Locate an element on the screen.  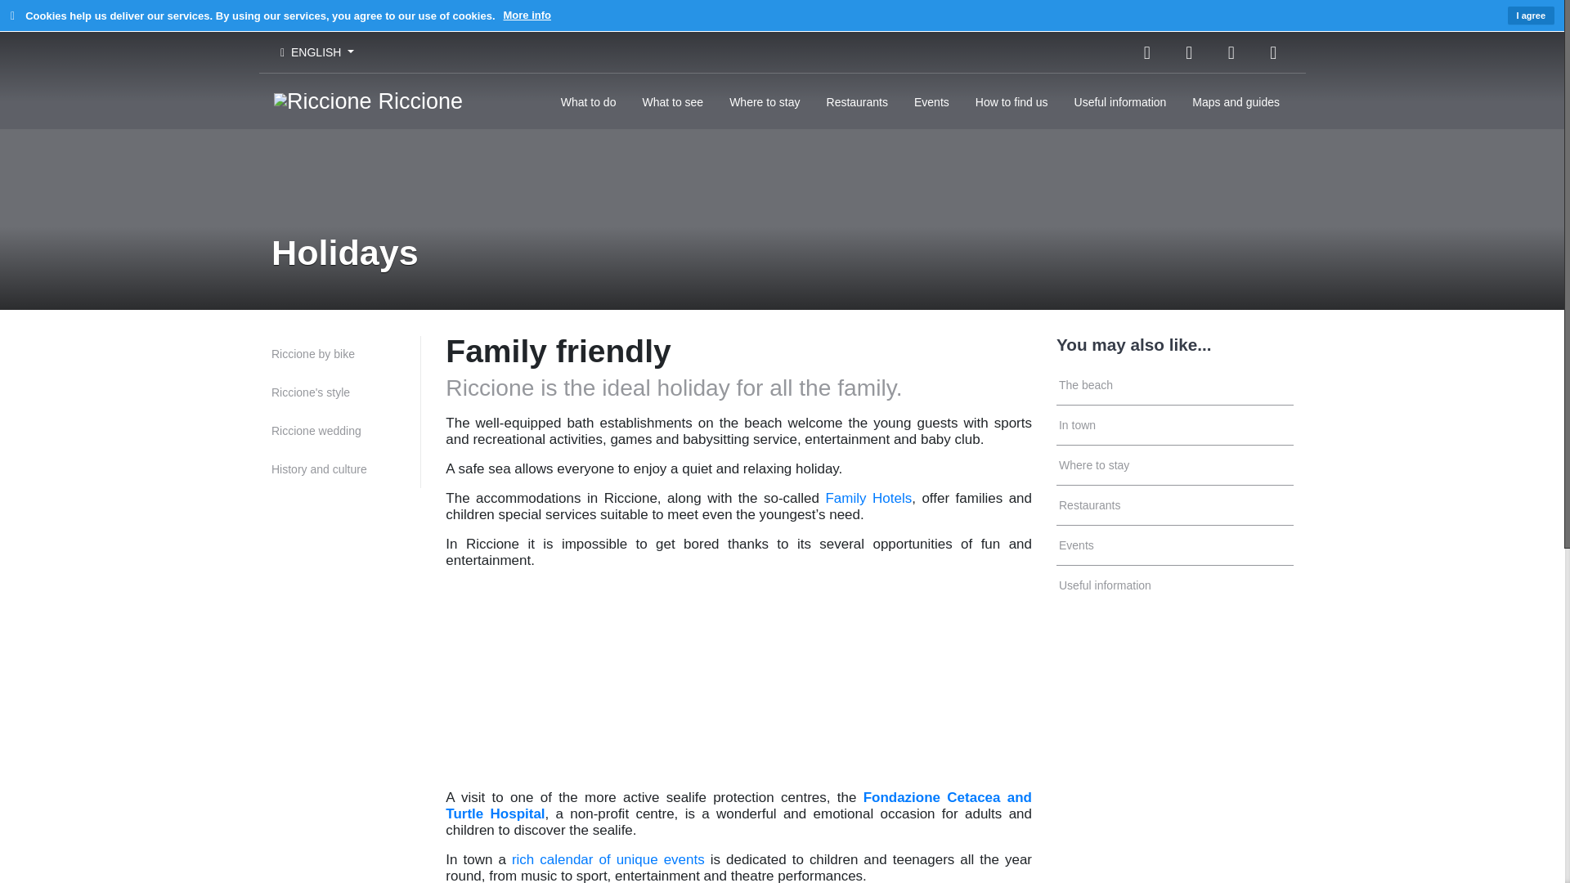
Restaurants is located at coordinates (1175, 505).